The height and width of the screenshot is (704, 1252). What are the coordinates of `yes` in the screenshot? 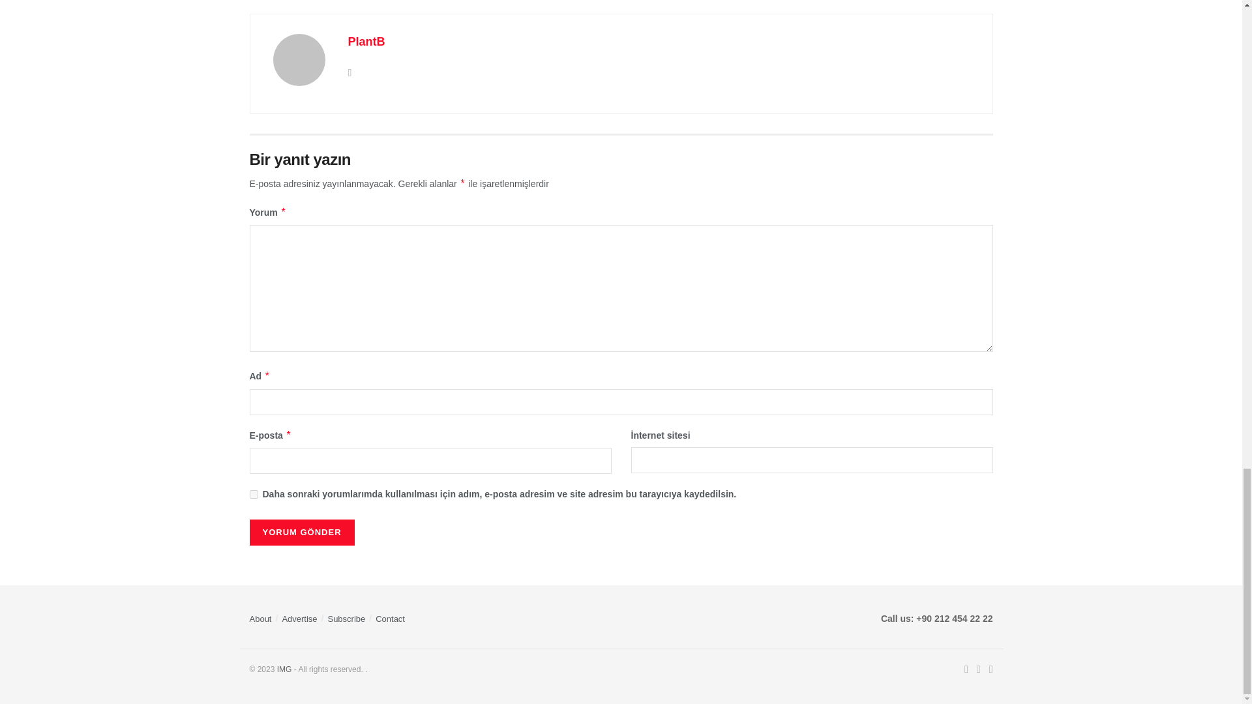 It's located at (253, 494).